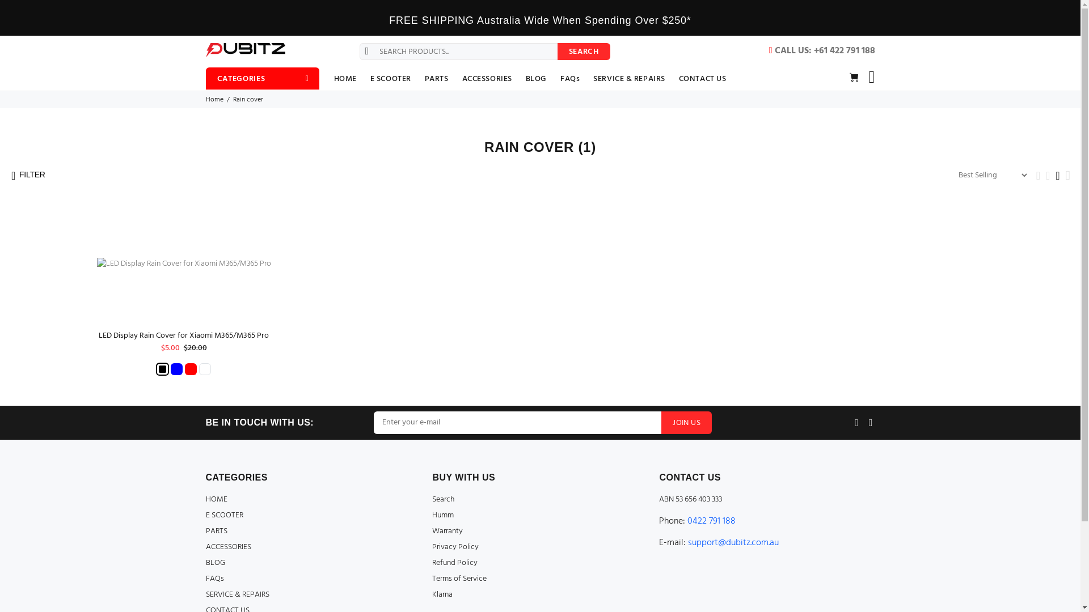 This screenshot has width=1089, height=612. What do you see at coordinates (570, 78) in the screenshot?
I see `FAQs` at bounding box center [570, 78].